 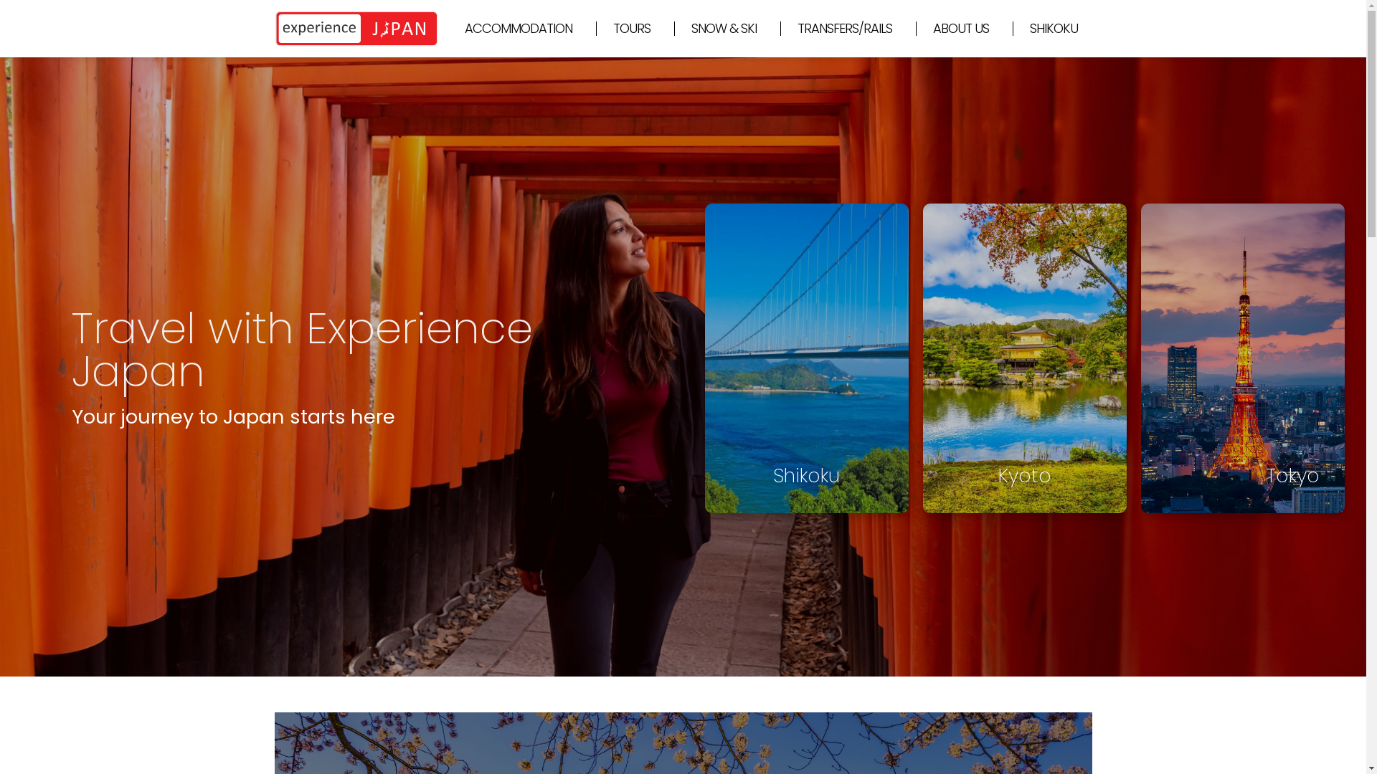 What do you see at coordinates (806, 358) in the screenshot?
I see `Shikoku` at bounding box center [806, 358].